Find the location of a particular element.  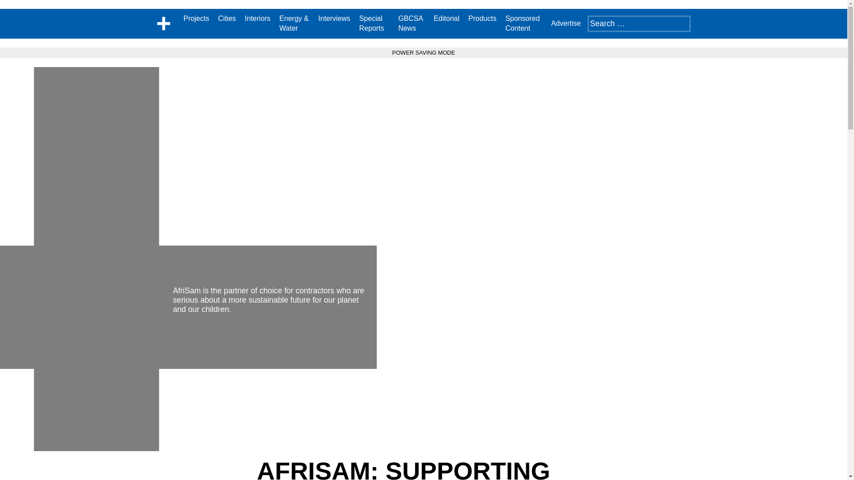

Interviews is located at coordinates (334, 19).